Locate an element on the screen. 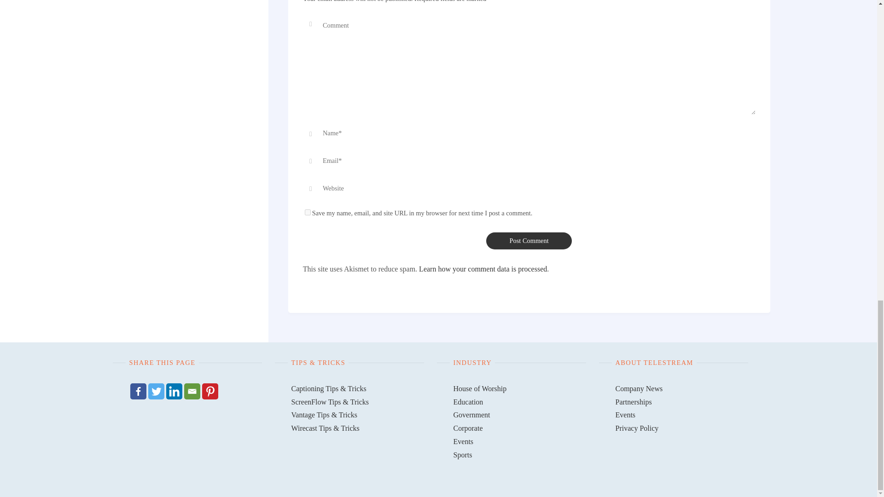 The image size is (884, 497). Pinterest is located at coordinates (209, 391).